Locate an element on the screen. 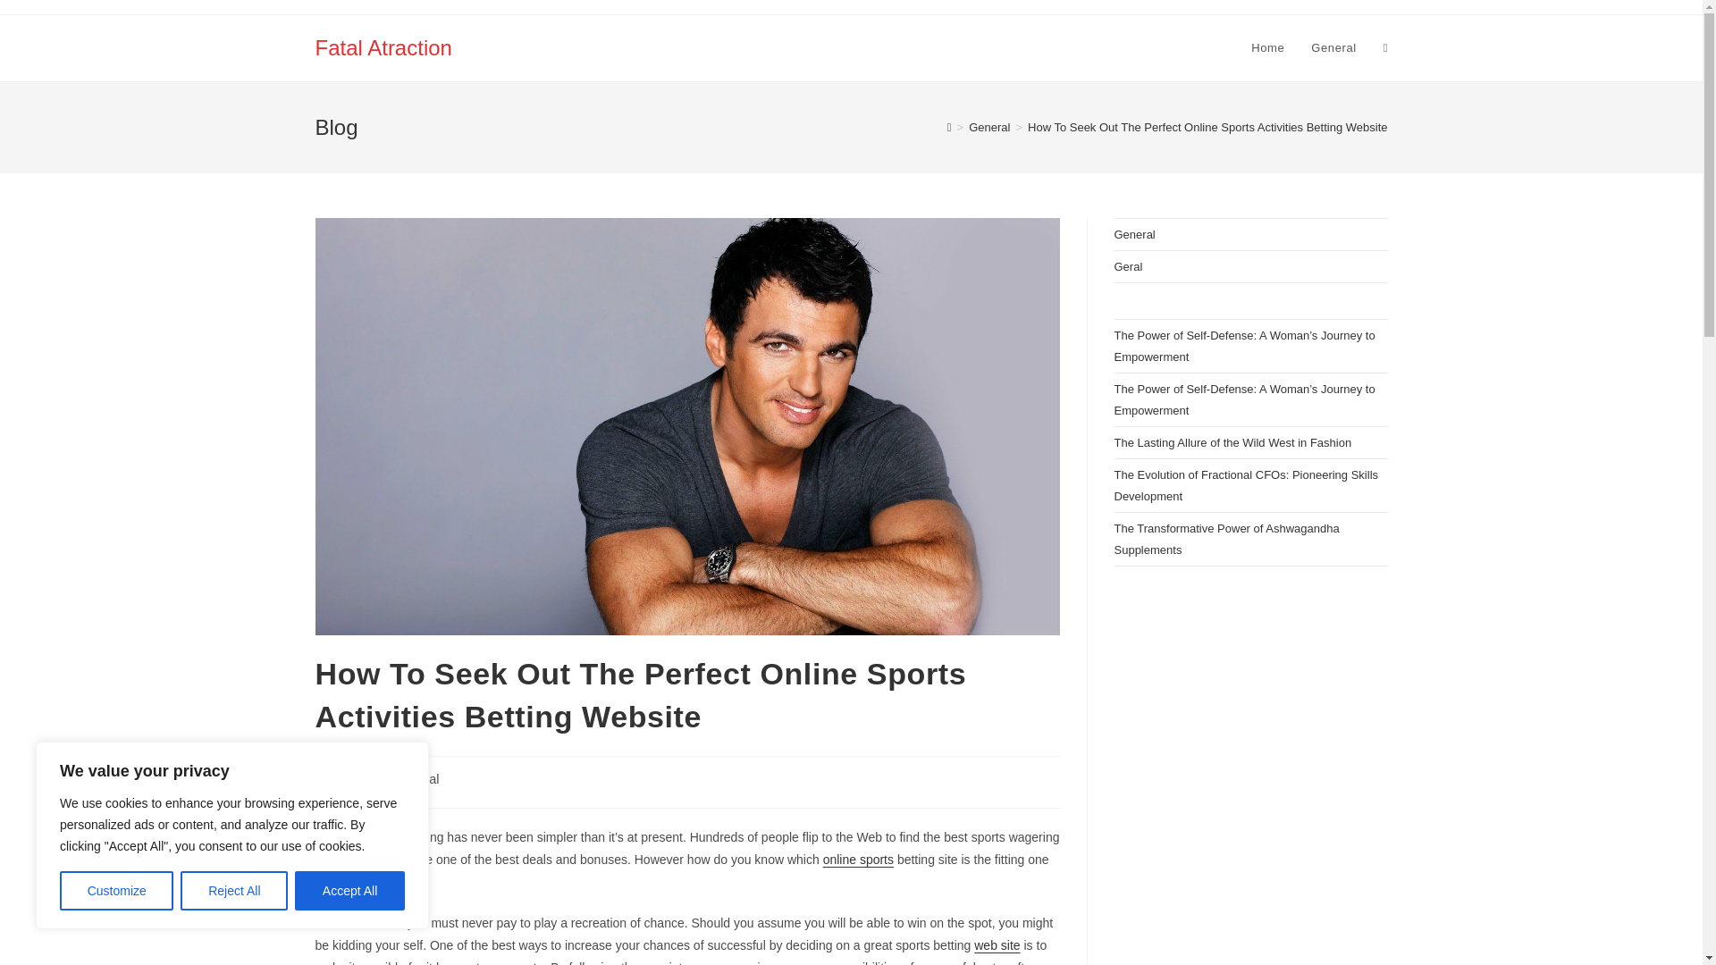 The width and height of the screenshot is (1716, 965). Toggle website search is located at coordinates (1385, 48).